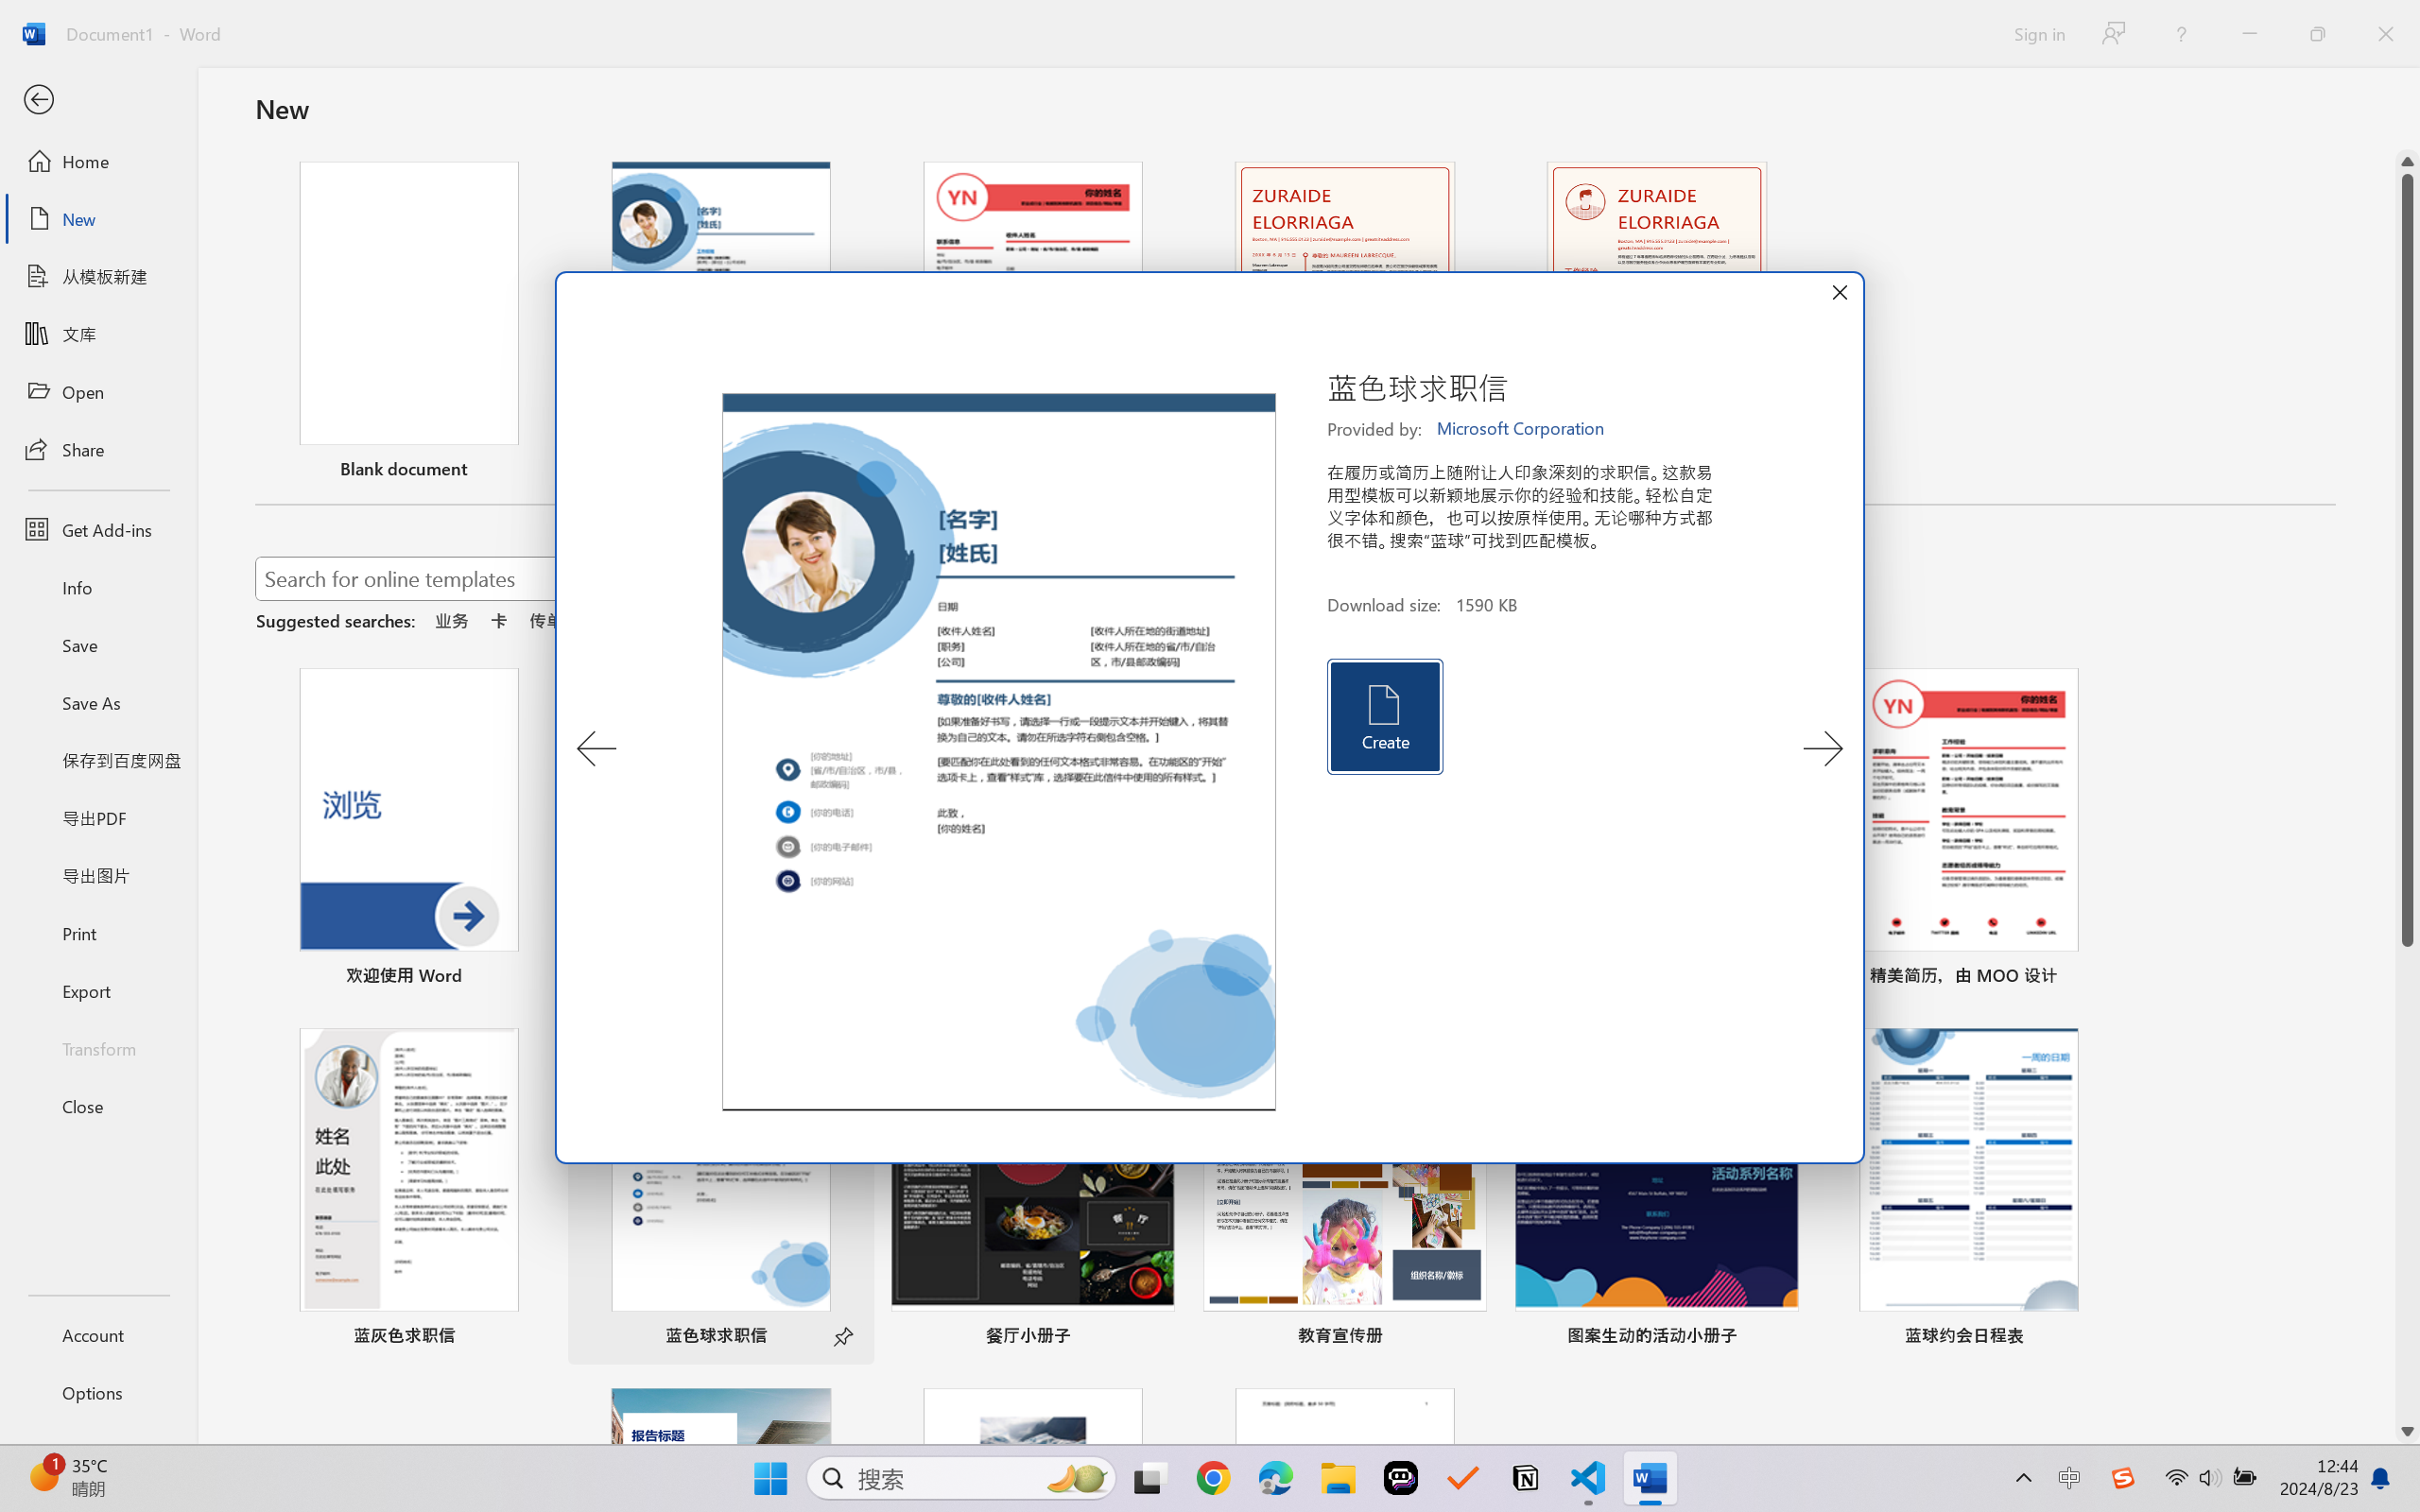  What do you see at coordinates (2091, 1338) in the screenshot?
I see `Pin to list` at bounding box center [2091, 1338].